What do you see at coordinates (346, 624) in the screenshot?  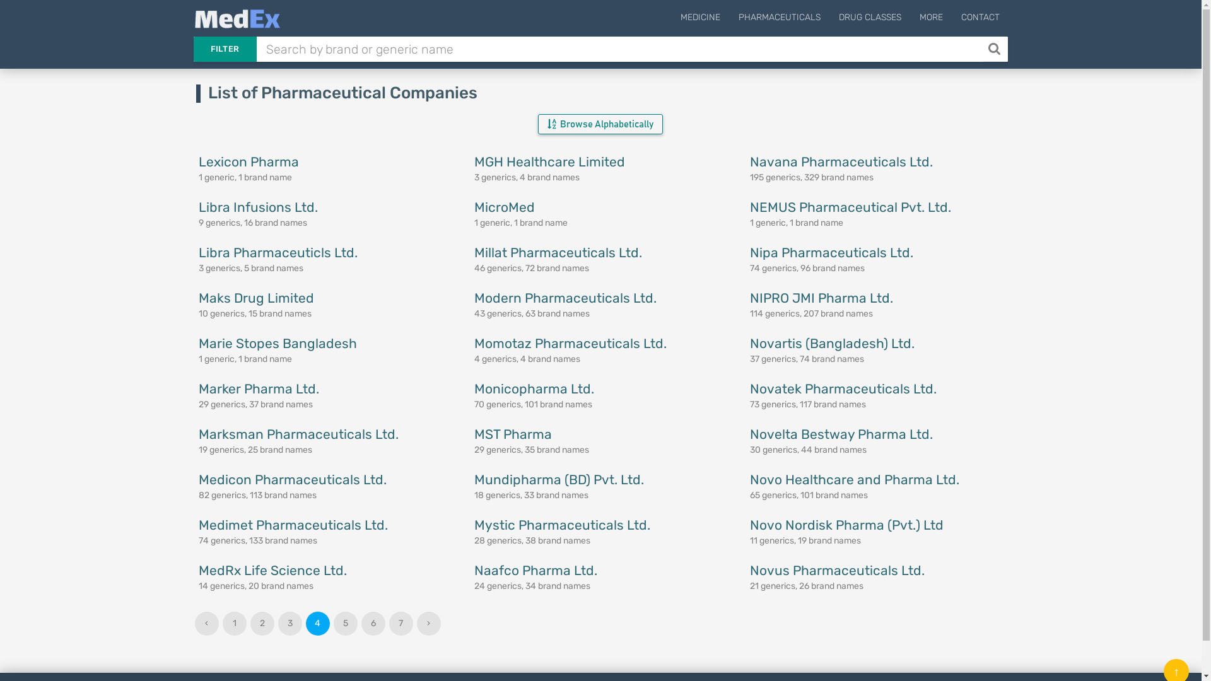 I see `5` at bounding box center [346, 624].